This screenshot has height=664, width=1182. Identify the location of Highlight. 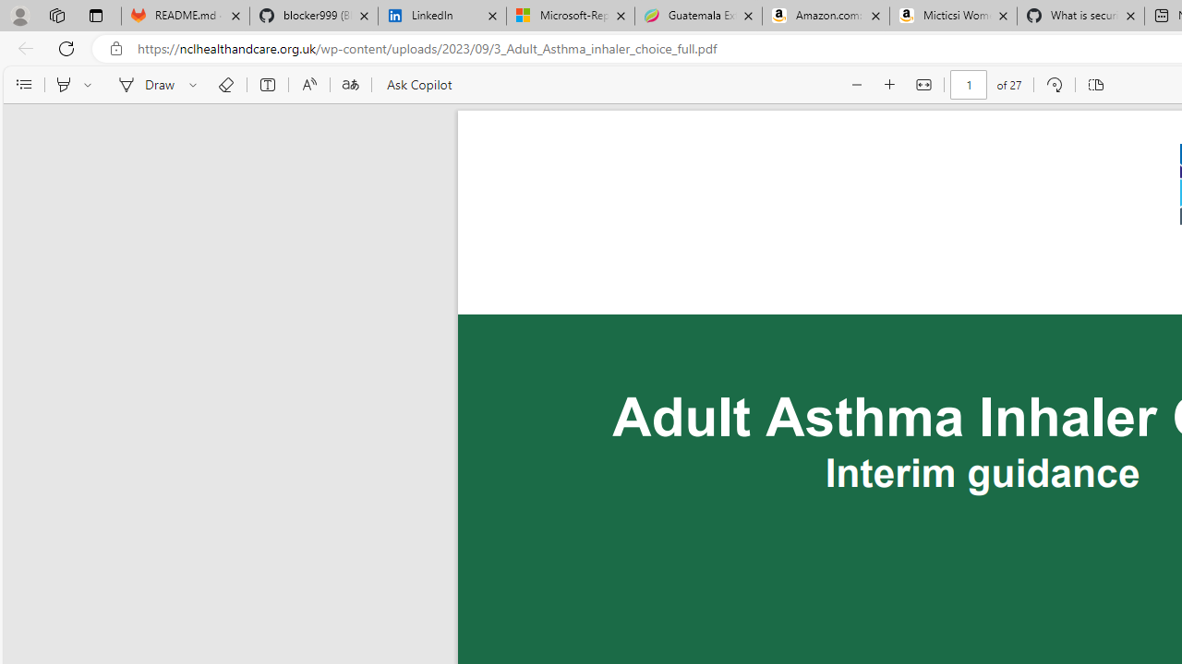
(63, 85).